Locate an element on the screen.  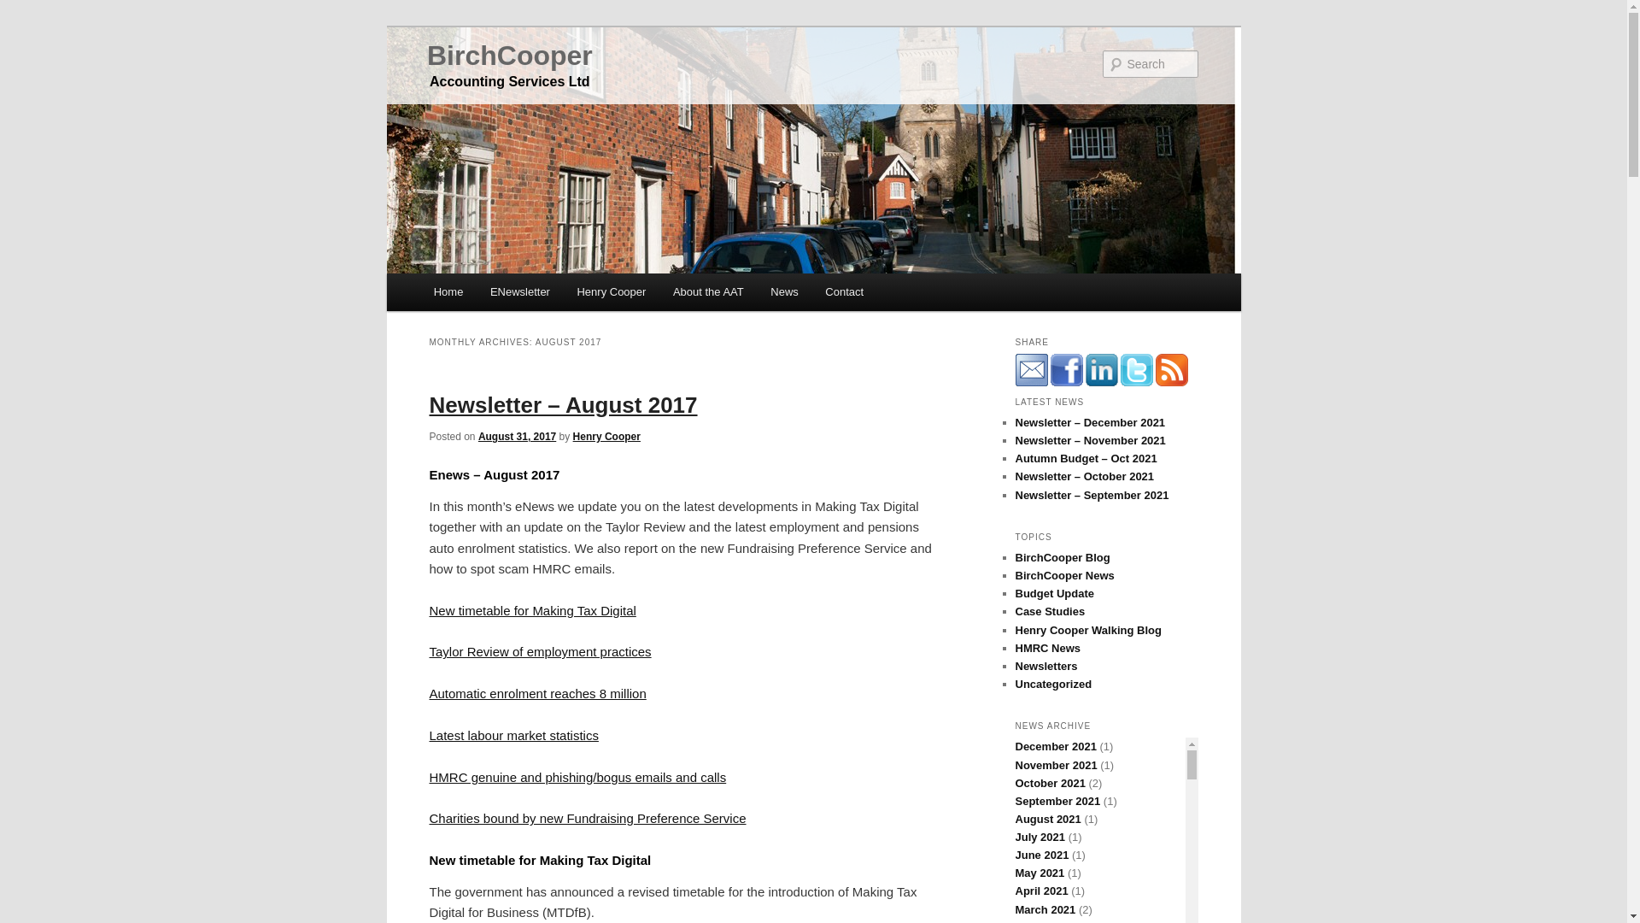
meet me on linked in is located at coordinates (1100, 369).